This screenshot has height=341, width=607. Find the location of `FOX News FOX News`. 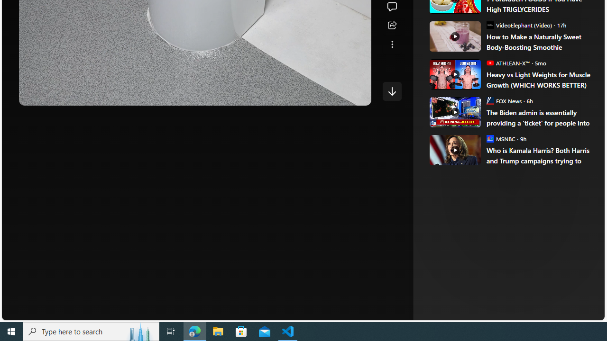

FOX News FOX News is located at coordinates (504, 100).